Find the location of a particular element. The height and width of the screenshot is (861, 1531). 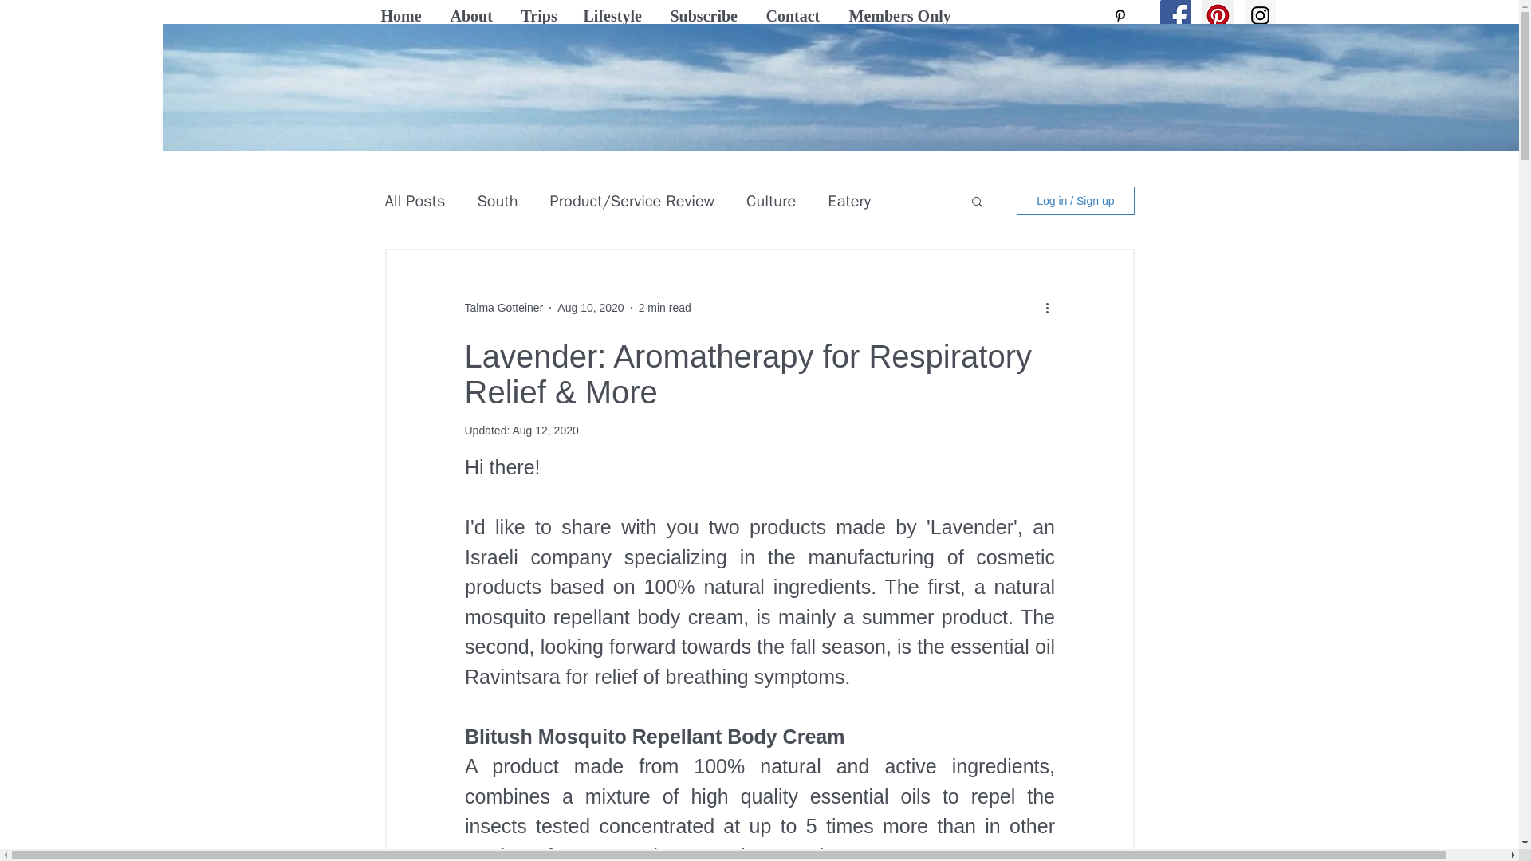

South is located at coordinates (496, 199).